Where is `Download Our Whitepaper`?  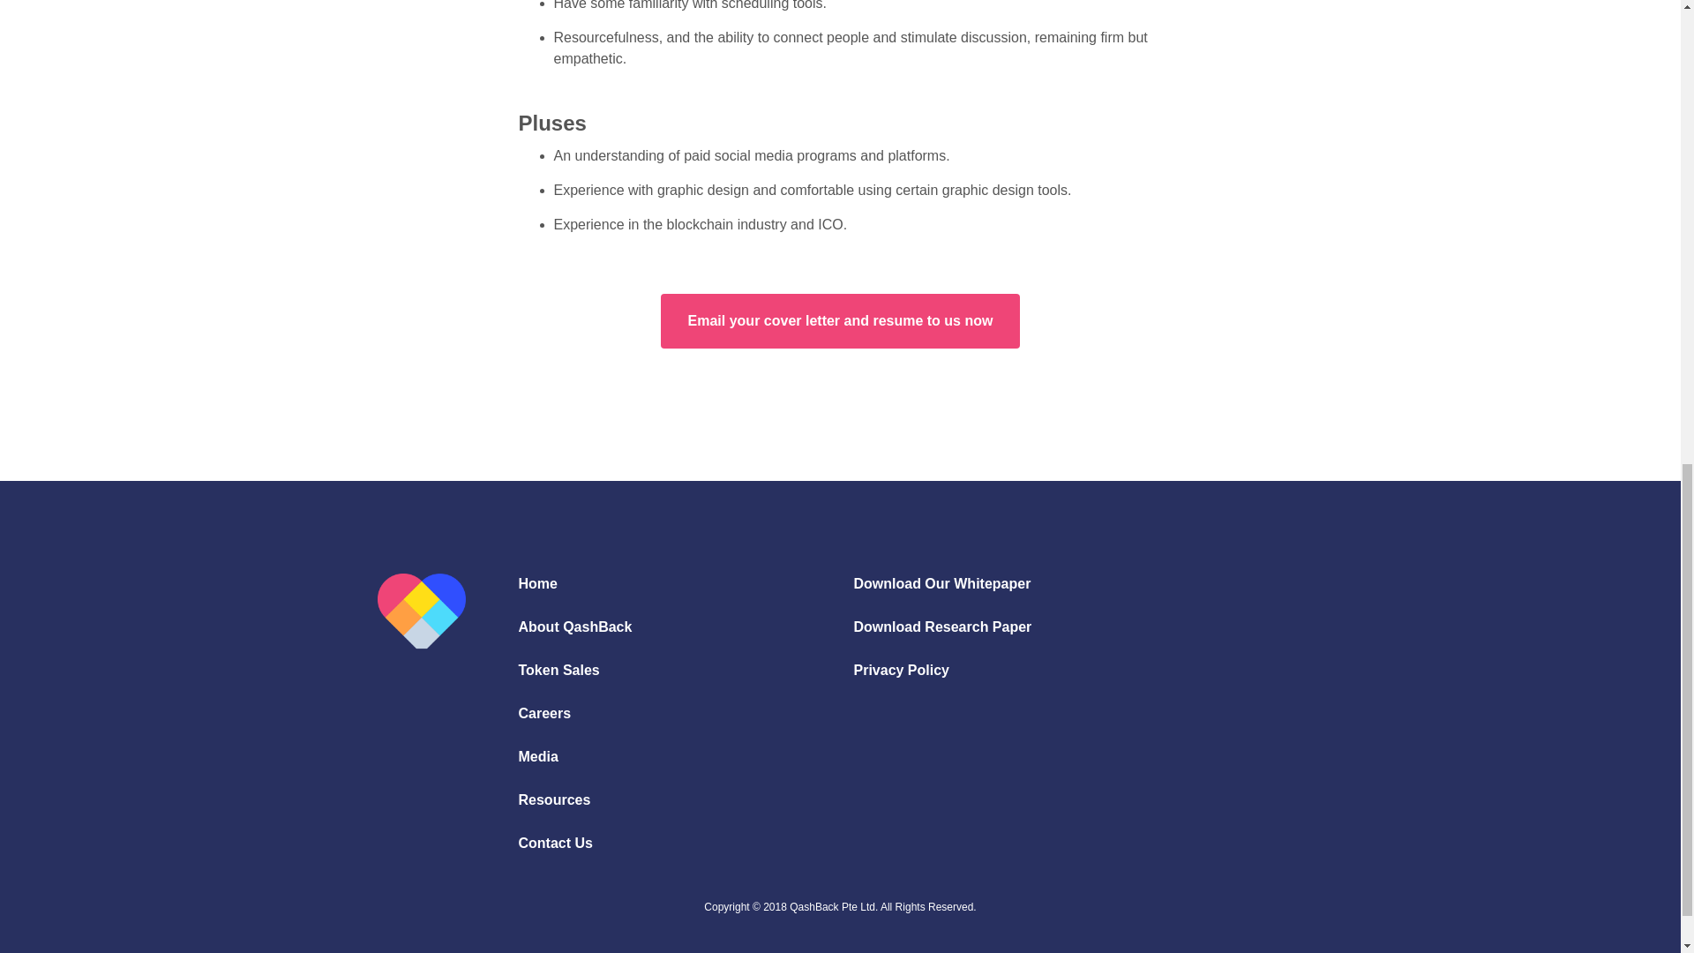
Download Our Whitepaper is located at coordinates (941, 584).